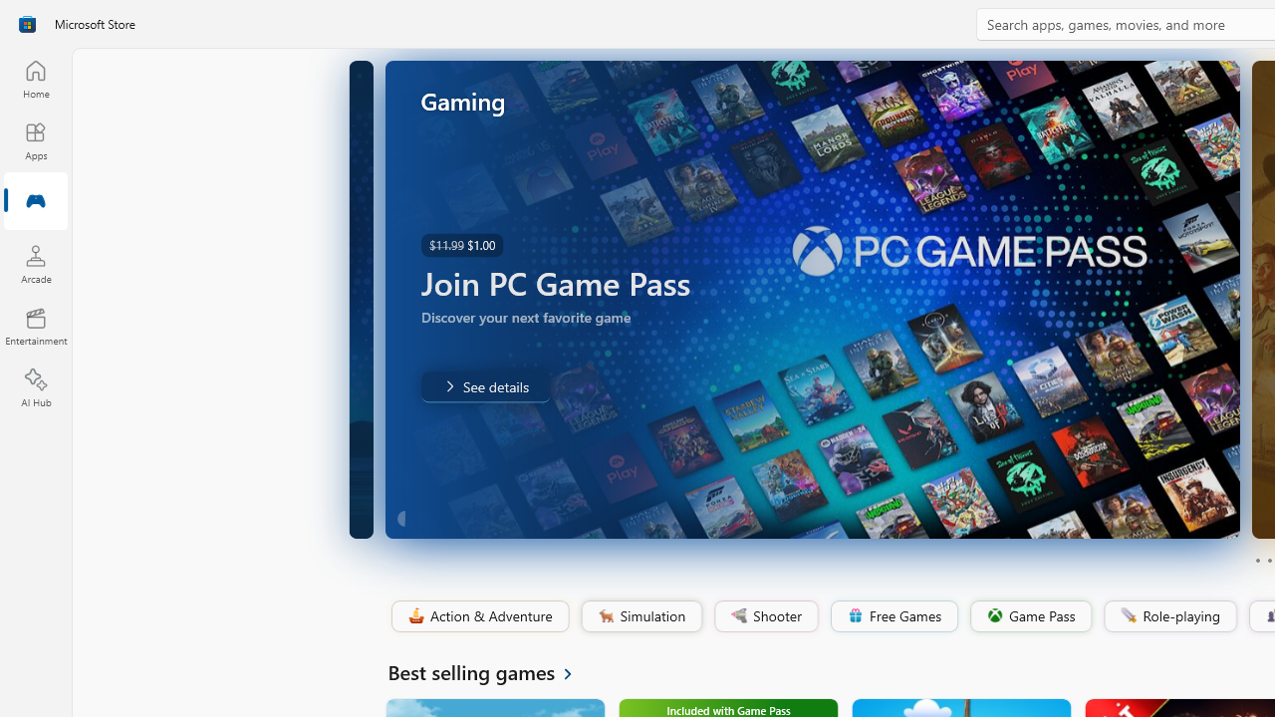  I want to click on Page 2, so click(1269, 560).